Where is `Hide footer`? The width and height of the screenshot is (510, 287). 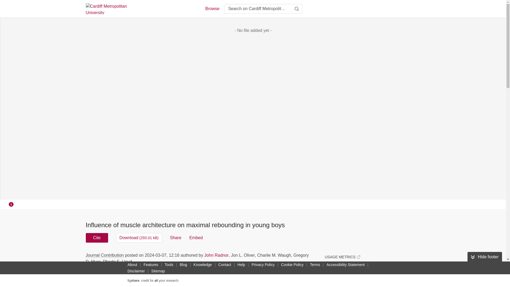
Hide footer is located at coordinates (484, 257).